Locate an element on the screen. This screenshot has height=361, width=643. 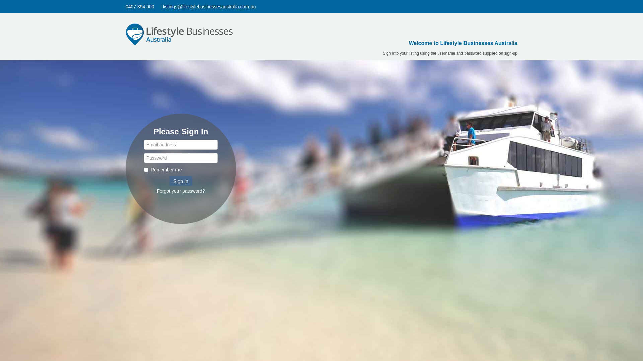
Lifestyle Businesses Australia is located at coordinates (179, 32).